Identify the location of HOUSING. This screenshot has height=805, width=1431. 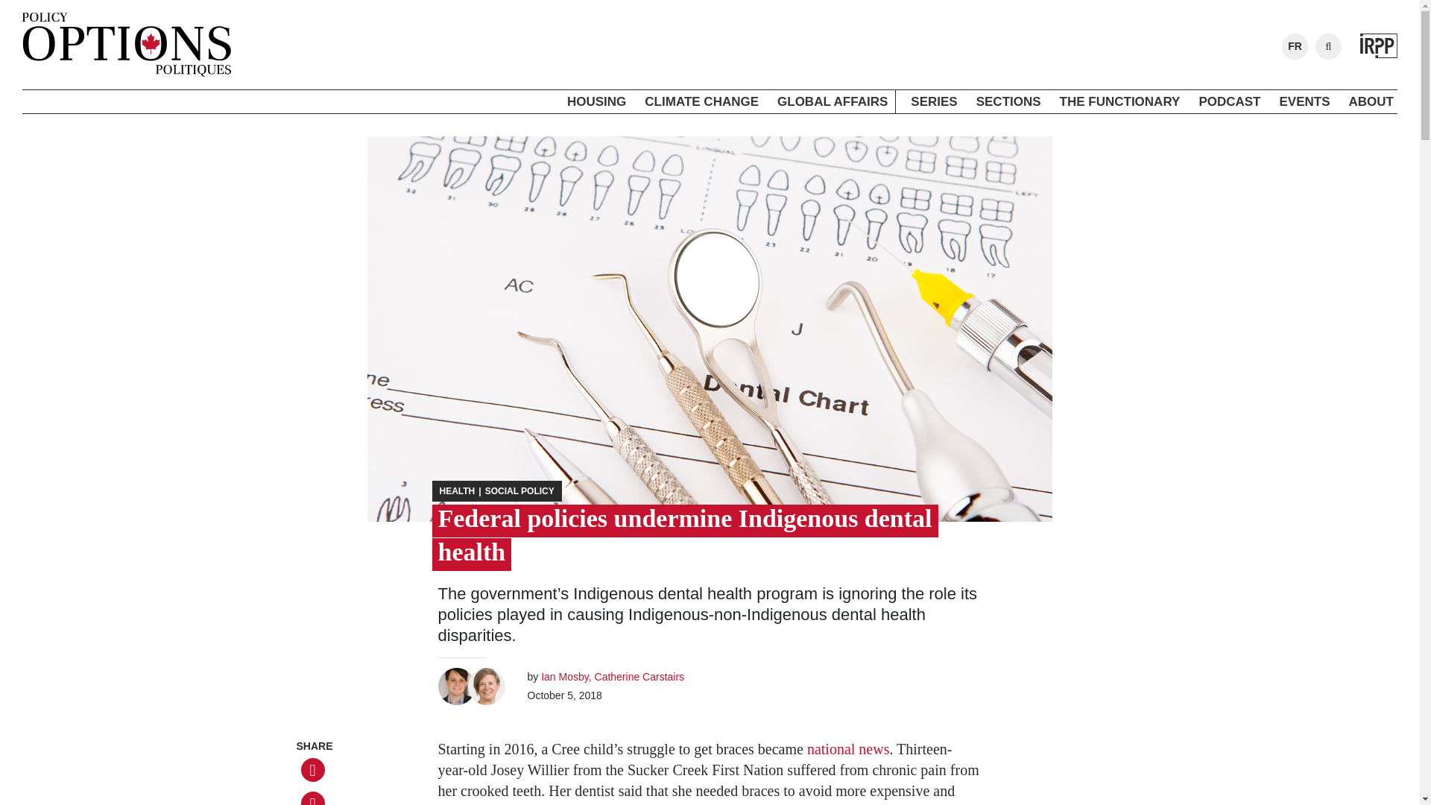
(596, 102).